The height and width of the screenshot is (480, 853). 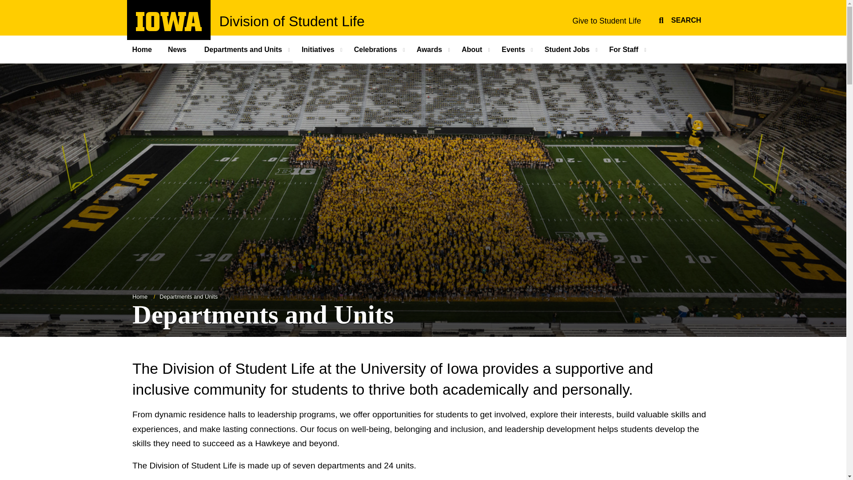 I want to click on SEARCH, so click(x=169, y=28).